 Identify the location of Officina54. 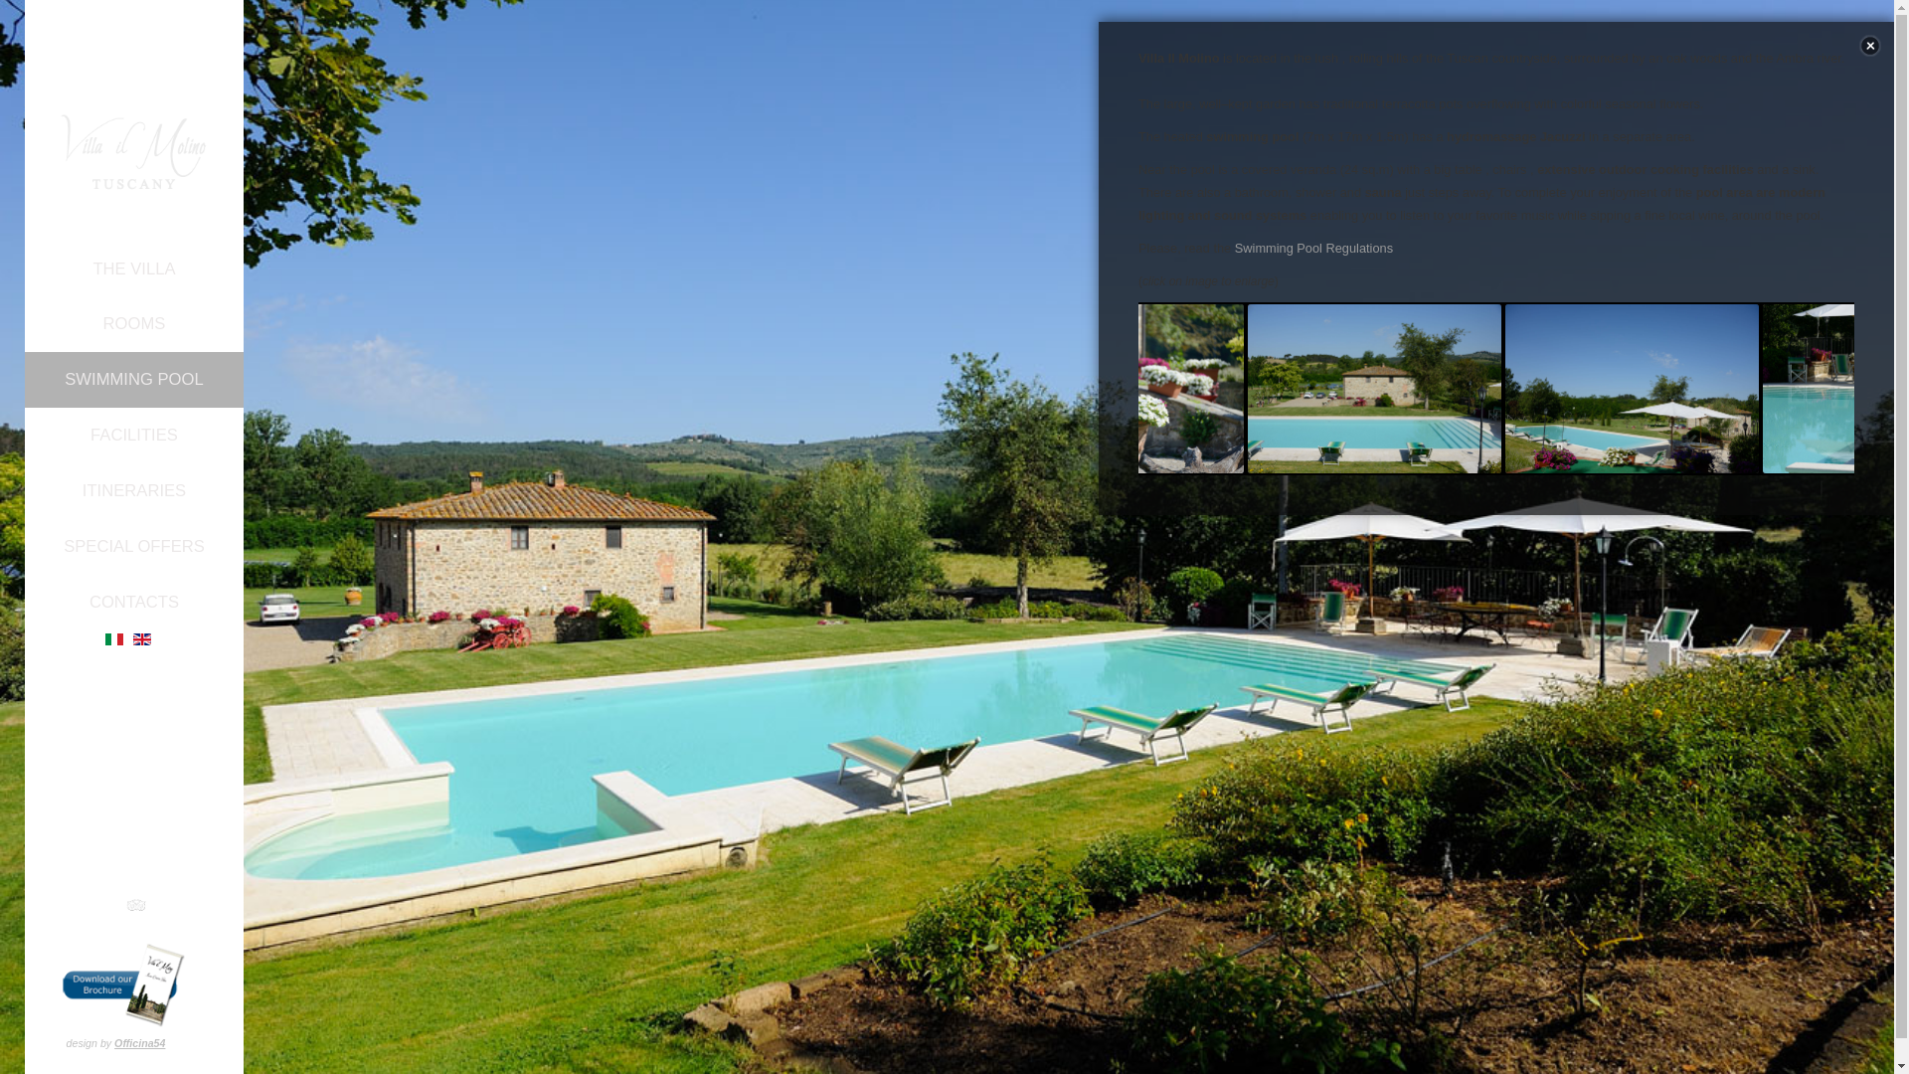
(139, 1043).